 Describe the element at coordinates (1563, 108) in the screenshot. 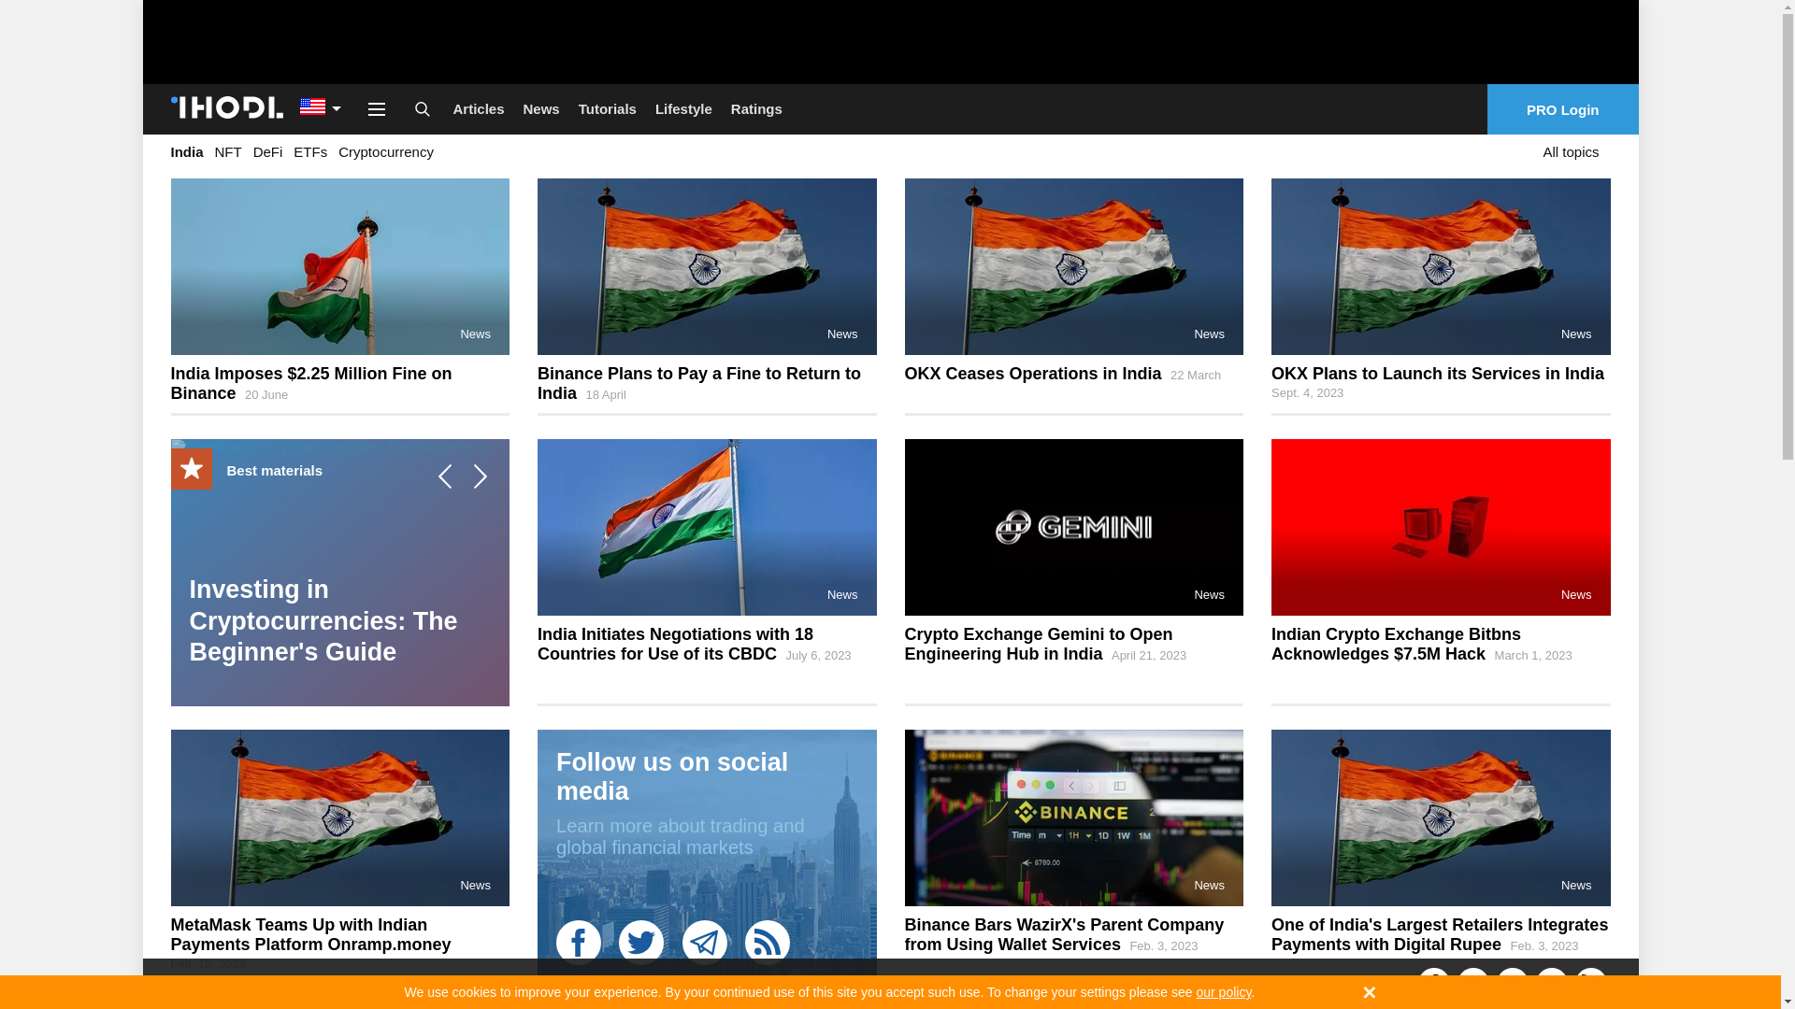

I see `PRO Login` at that location.